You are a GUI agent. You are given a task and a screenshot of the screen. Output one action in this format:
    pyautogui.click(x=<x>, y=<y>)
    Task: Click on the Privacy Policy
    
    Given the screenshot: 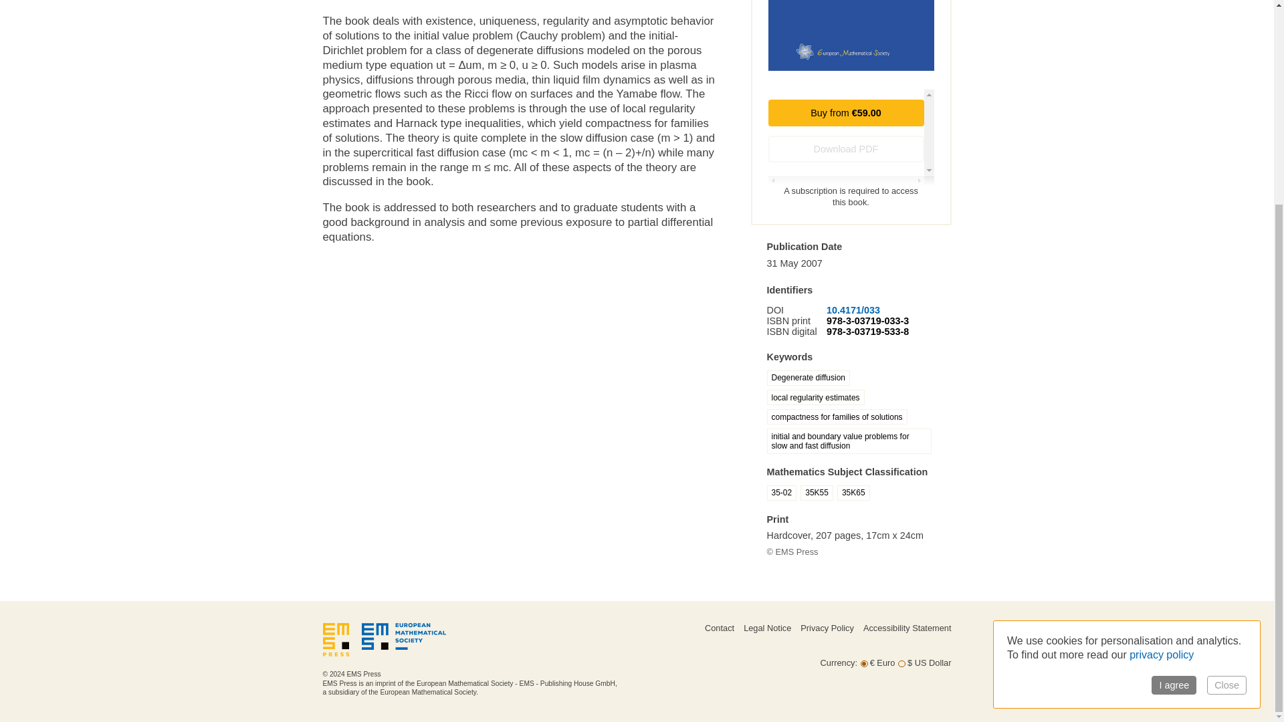 What is the action you would take?
    pyautogui.click(x=827, y=628)
    